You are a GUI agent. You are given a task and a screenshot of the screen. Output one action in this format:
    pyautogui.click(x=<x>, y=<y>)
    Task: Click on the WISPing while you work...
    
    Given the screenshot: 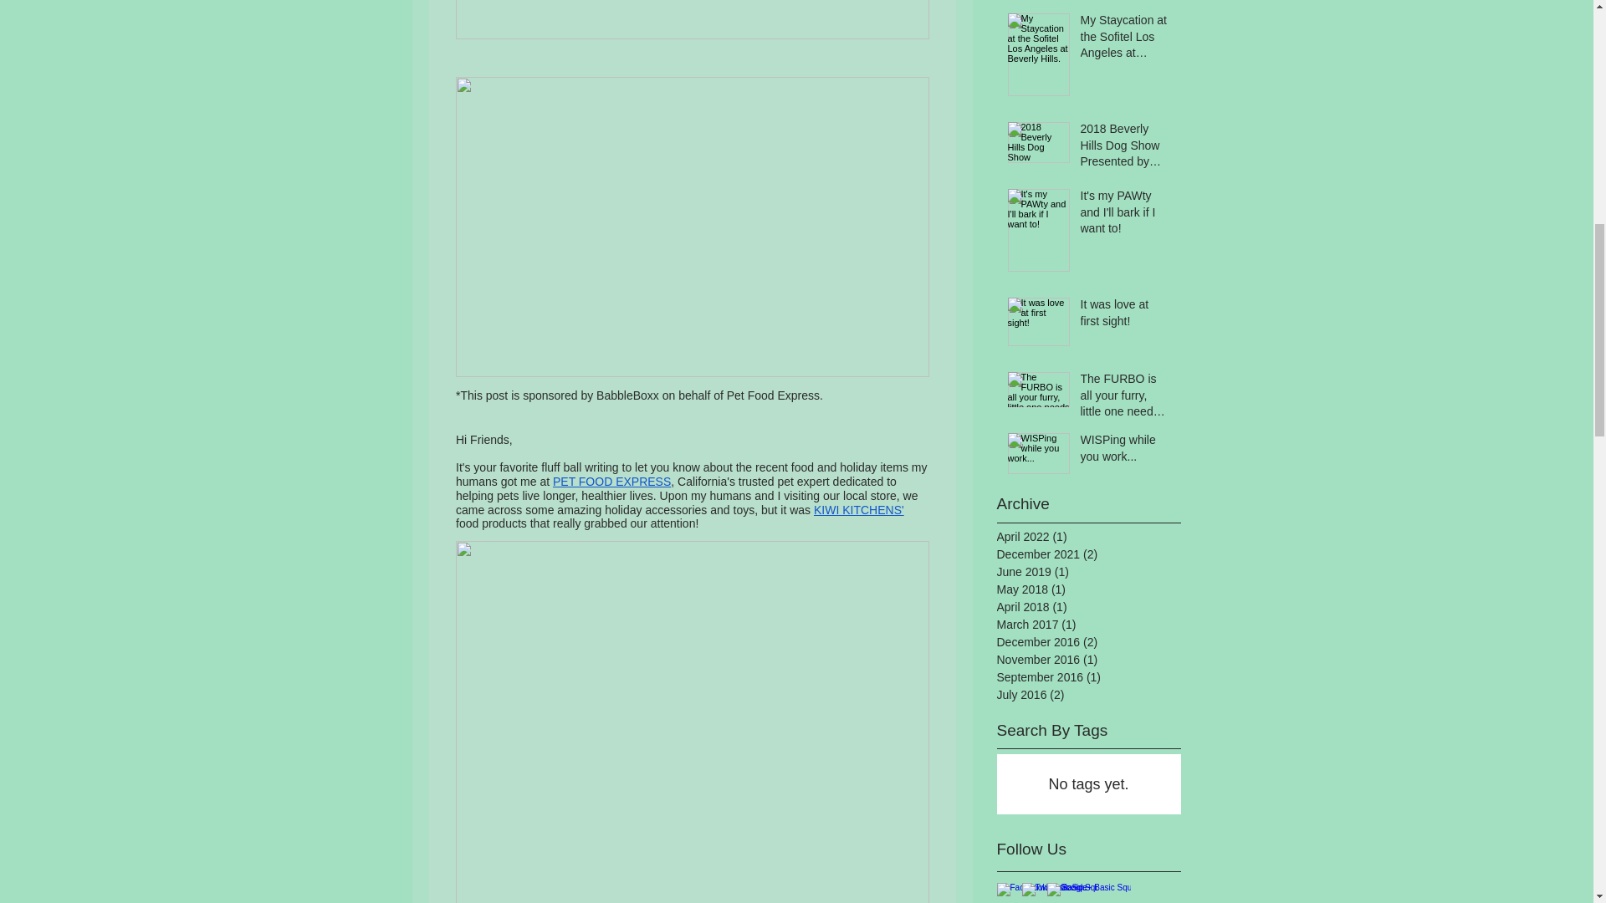 What is the action you would take?
    pyautogui.click(x=1126, y=451)
    